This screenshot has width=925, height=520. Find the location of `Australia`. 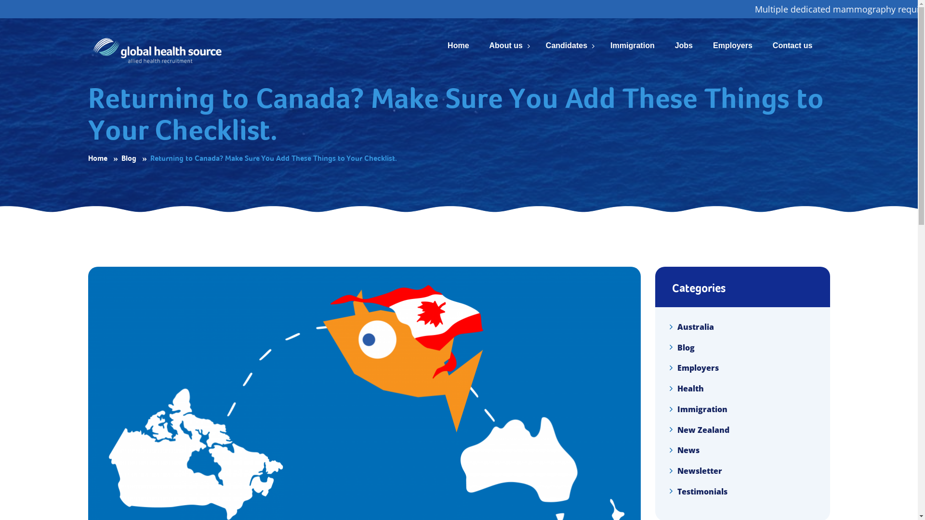

Australia is located at coordinates (696, 327).